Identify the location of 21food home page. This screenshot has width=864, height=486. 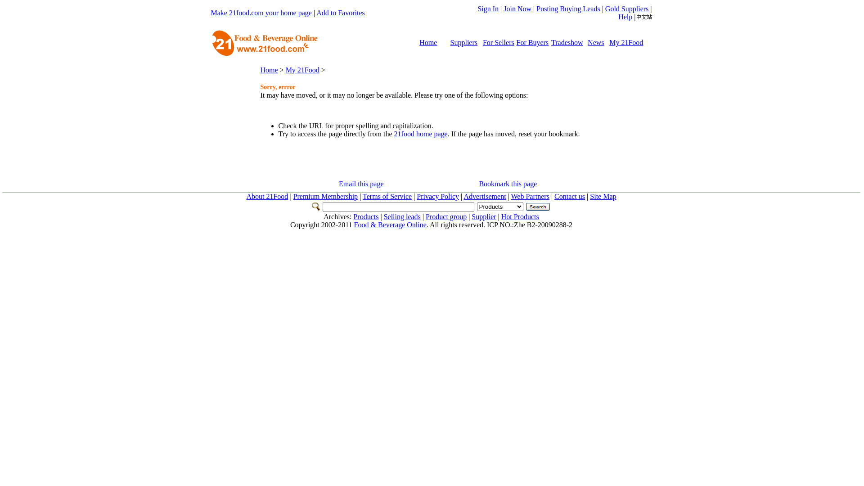
(421, 134).